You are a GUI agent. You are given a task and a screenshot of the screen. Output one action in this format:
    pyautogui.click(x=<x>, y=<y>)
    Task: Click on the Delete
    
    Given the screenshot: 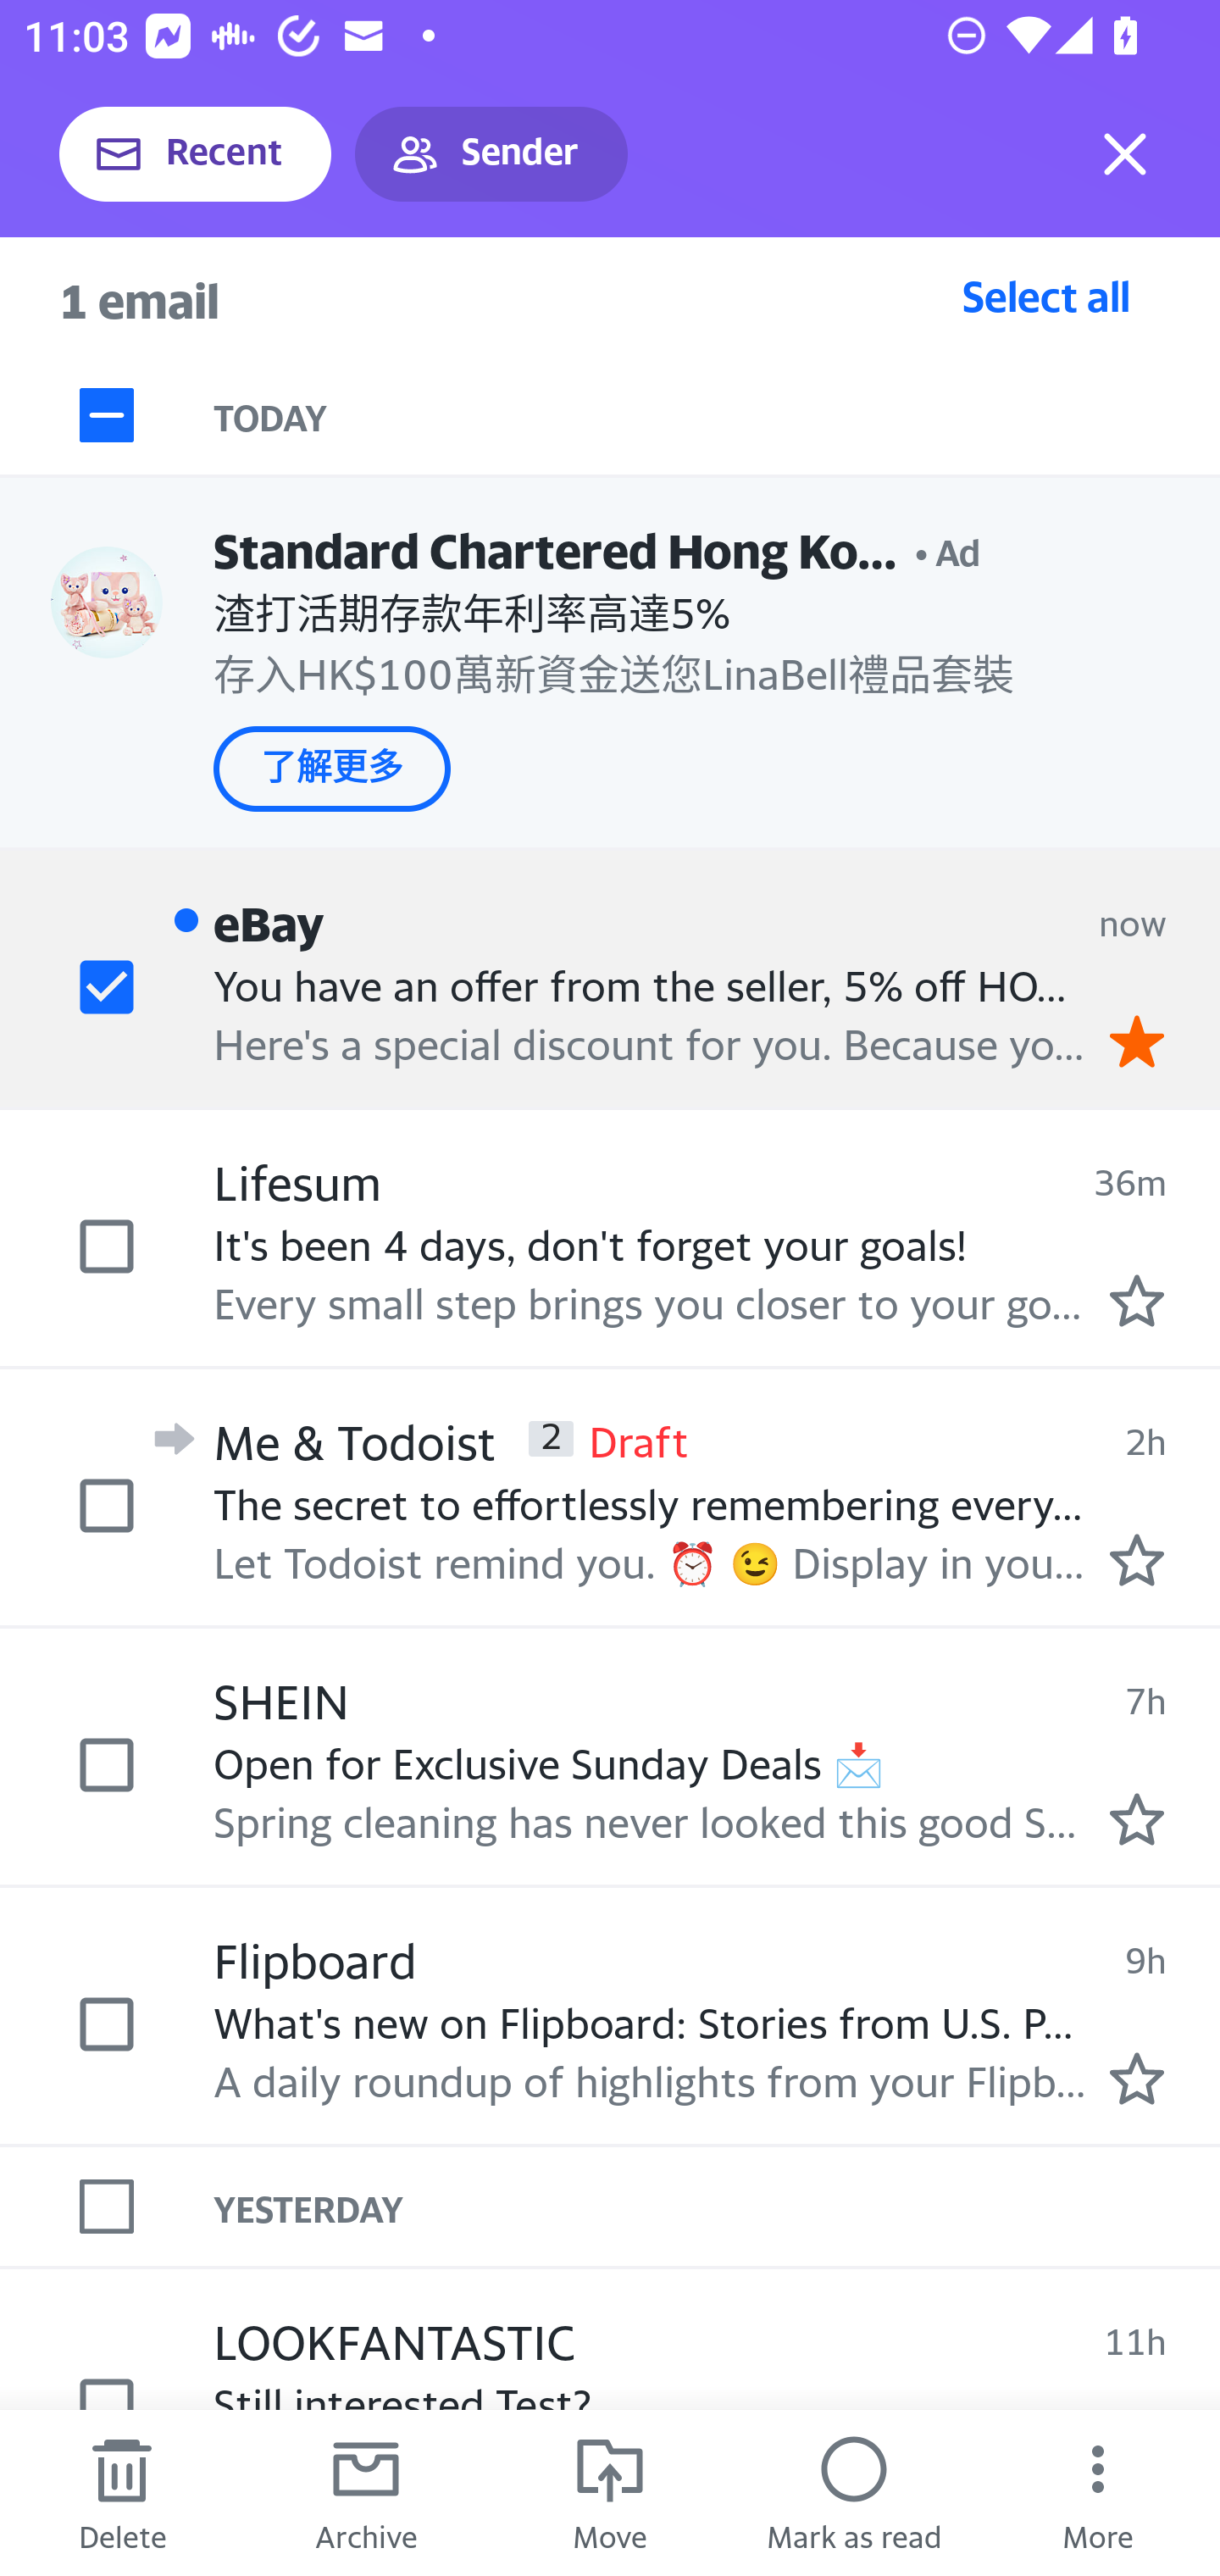 What is the action you would take?
    pyautogui.click(x=122, y=2493)
    